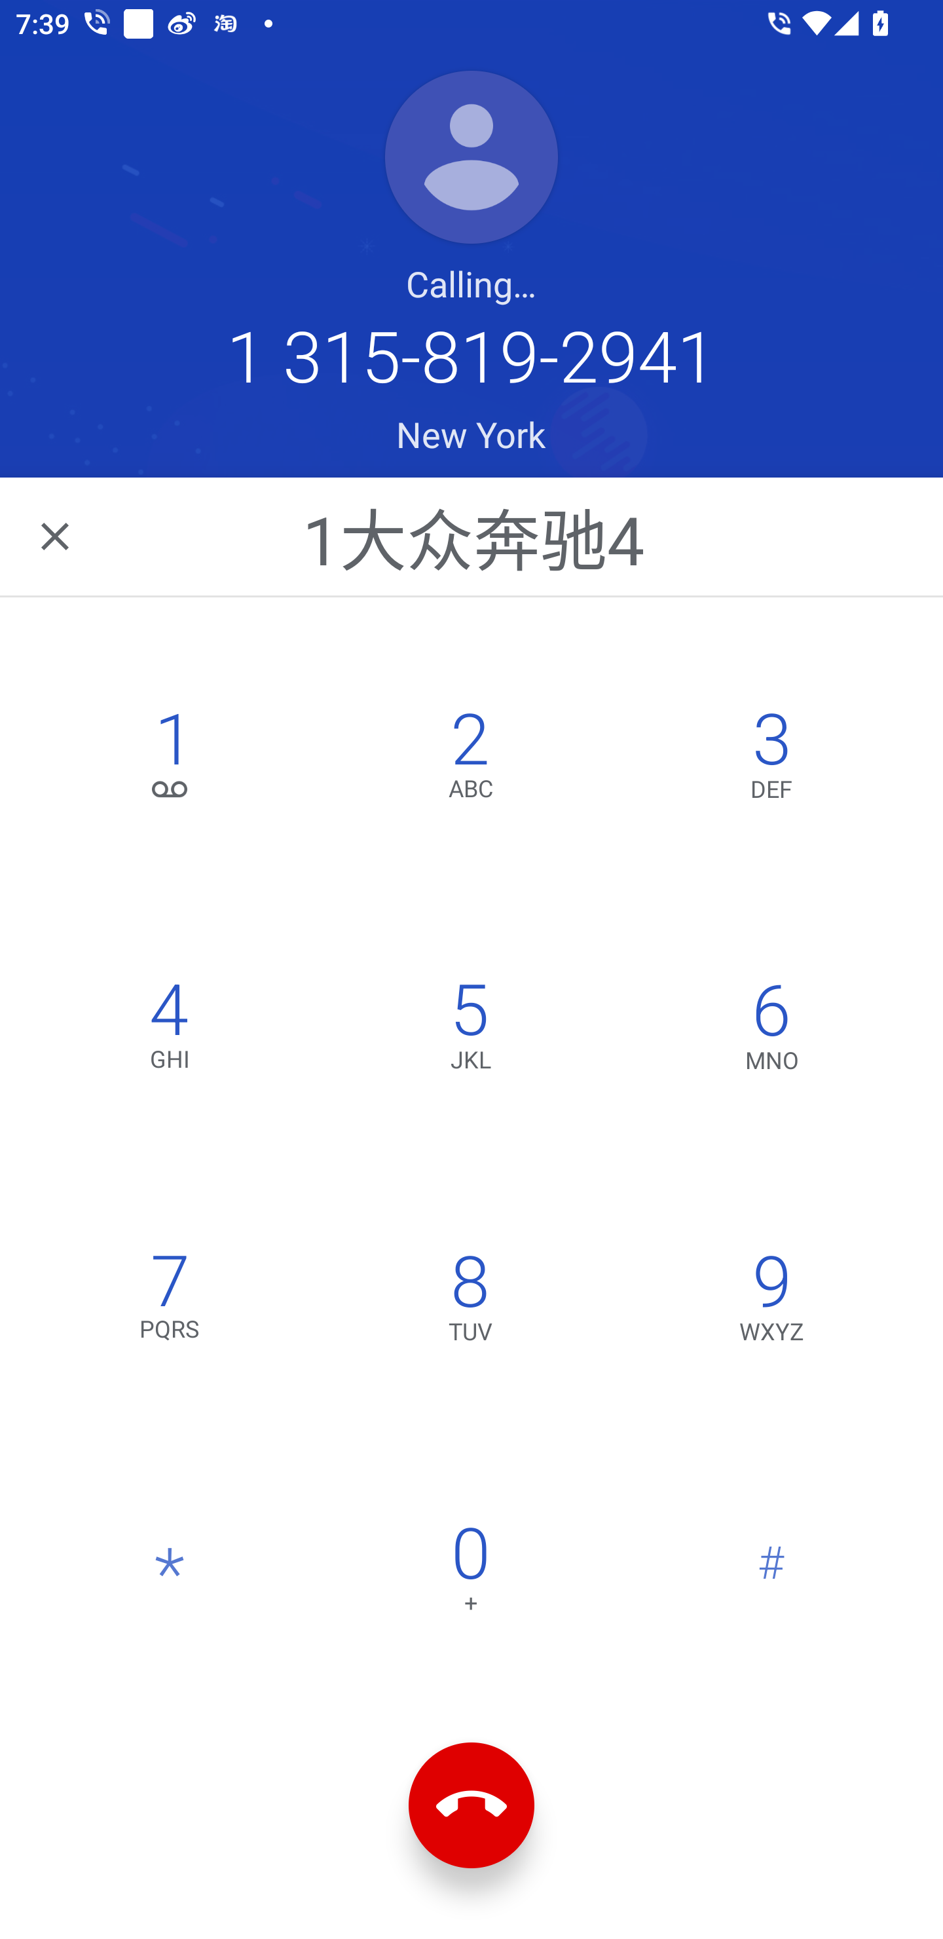 The width and height of the screenshot is (943, 1939). What do you see at coordinates (771, 1031) in the screenshot?
I see `6,MNO 6 MNO` at bounding box center [771, 1031].